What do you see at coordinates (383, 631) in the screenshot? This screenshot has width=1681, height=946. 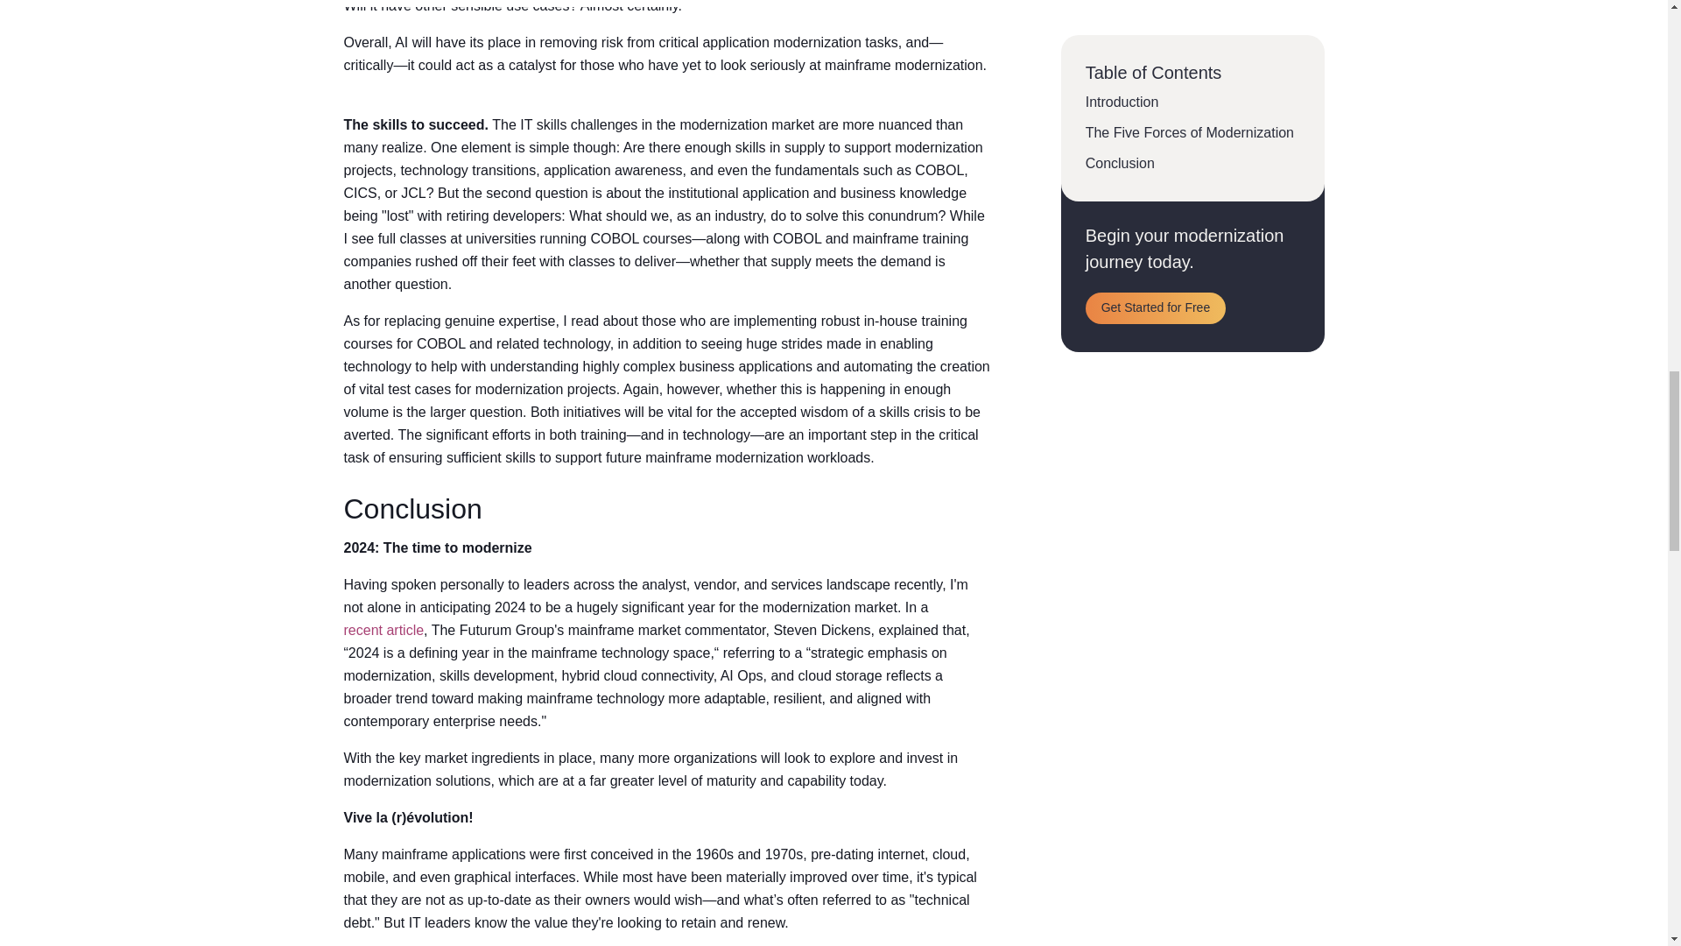 I see `recent article` at bounding box center [383, 631].